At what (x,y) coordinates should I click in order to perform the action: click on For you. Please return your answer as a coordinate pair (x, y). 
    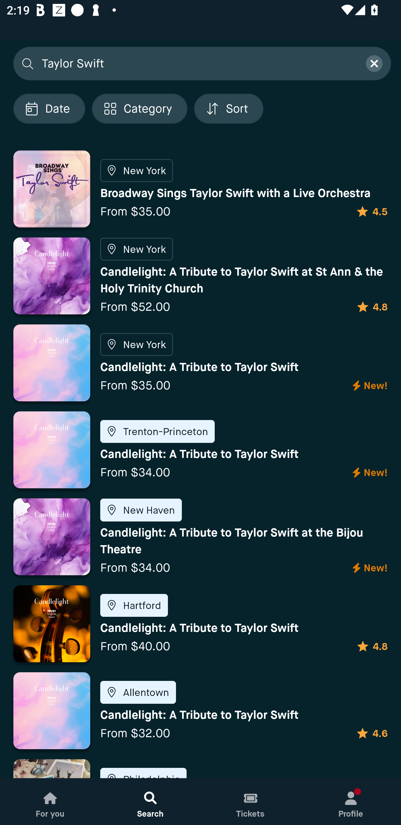
    Looking at the image, I should click on (50, 802).